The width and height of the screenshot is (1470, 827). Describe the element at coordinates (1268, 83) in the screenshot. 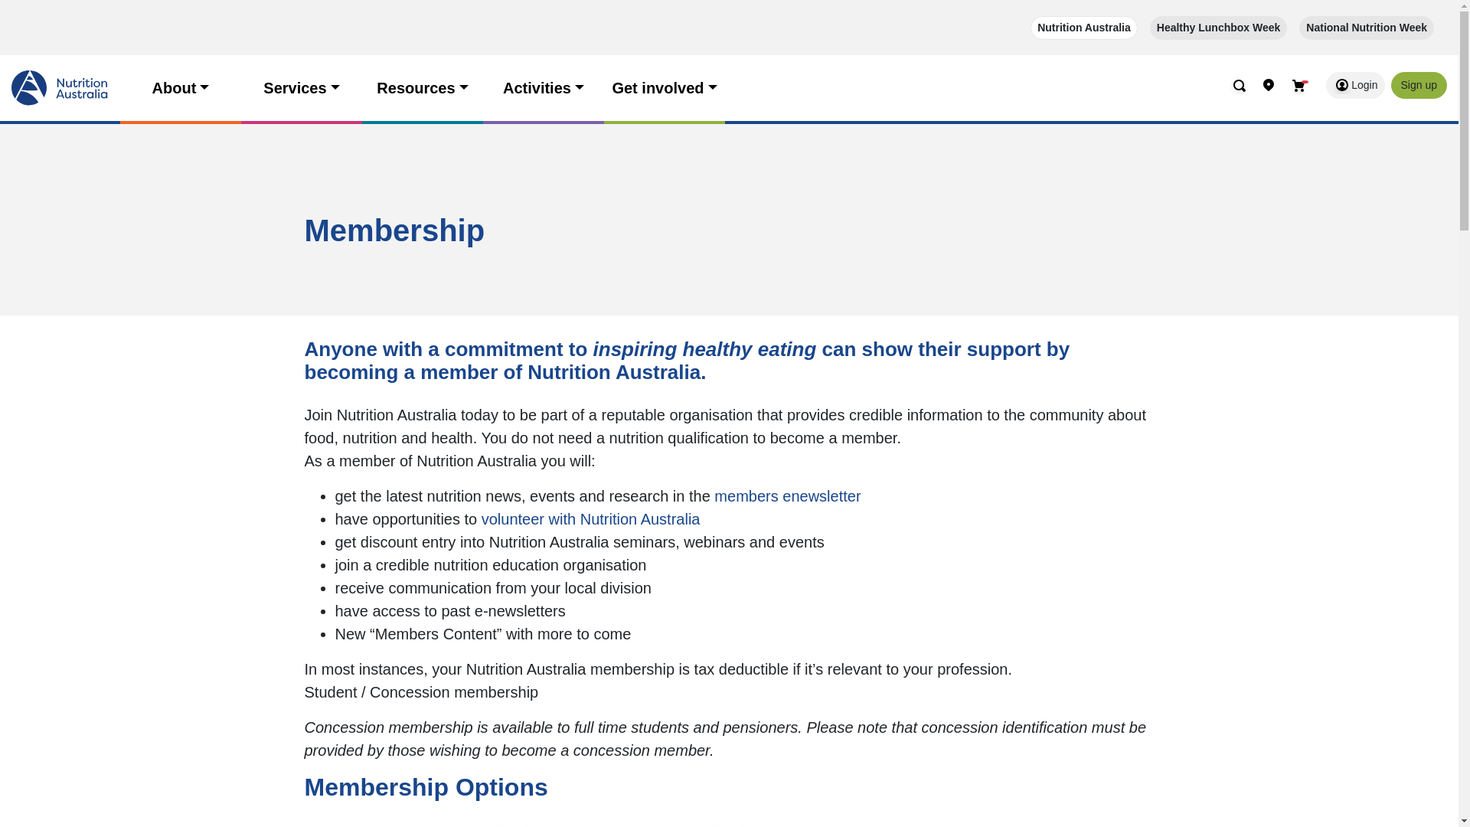

I see `location` at that location.